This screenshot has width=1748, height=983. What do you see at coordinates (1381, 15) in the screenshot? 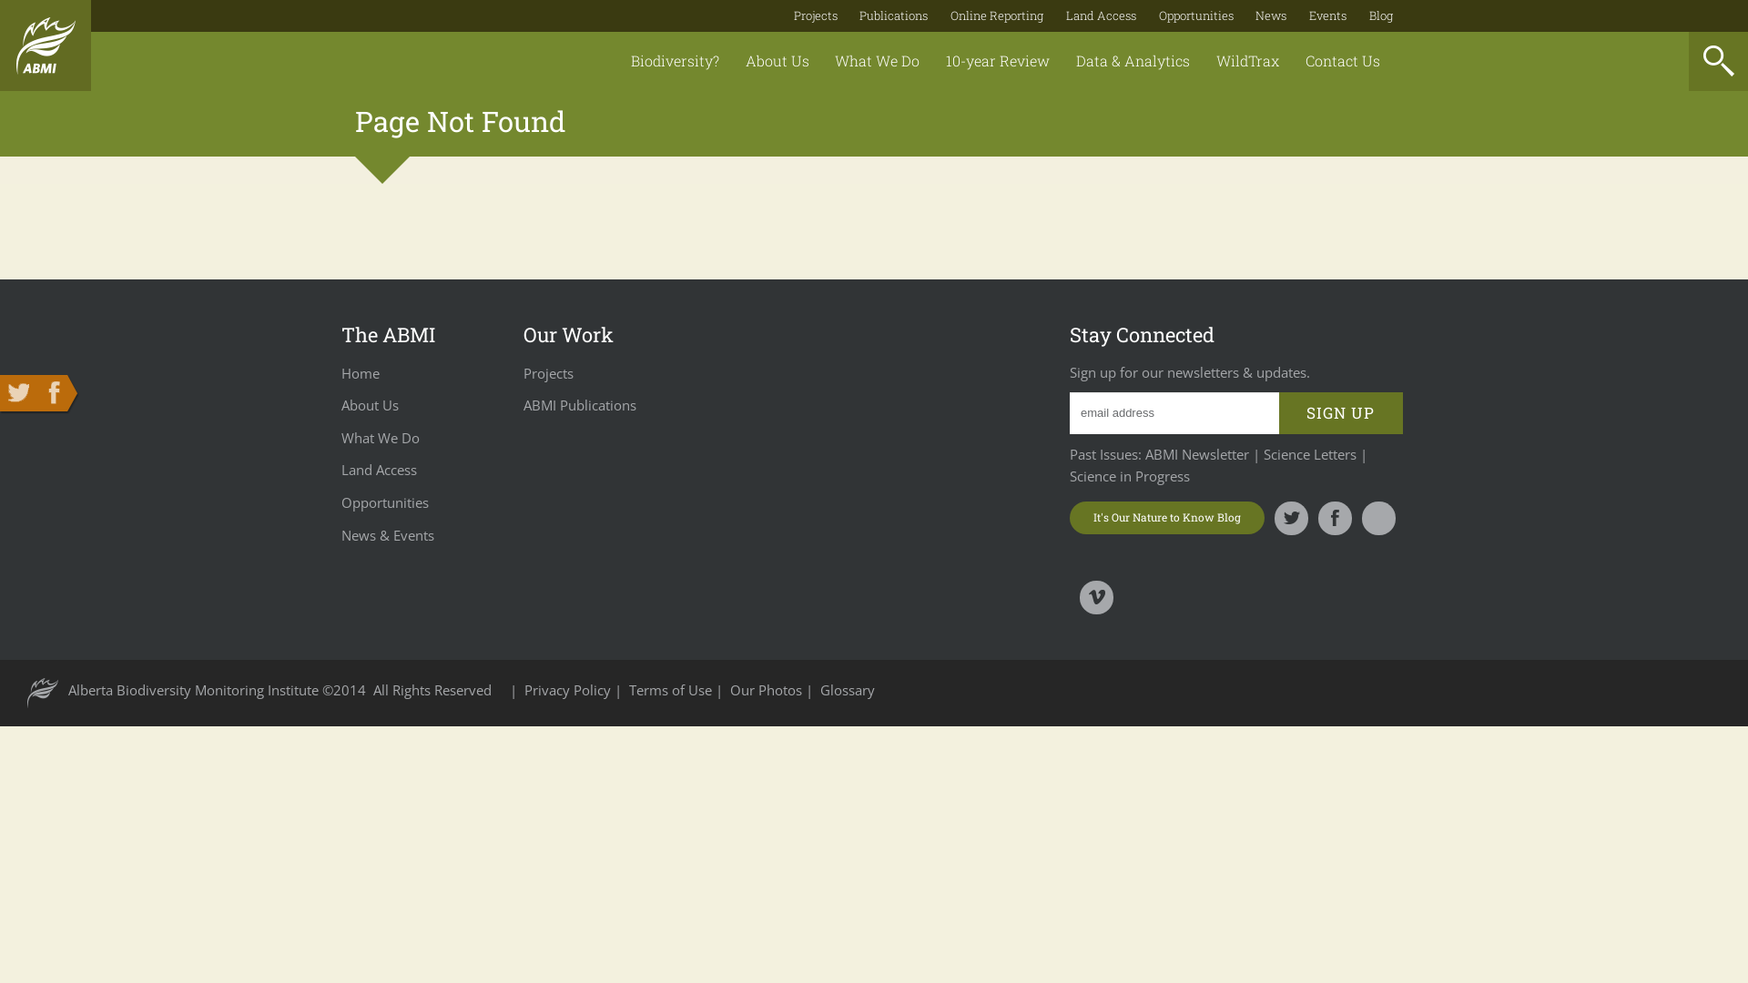
I see `Blog` at bounding box center [1381, 15].